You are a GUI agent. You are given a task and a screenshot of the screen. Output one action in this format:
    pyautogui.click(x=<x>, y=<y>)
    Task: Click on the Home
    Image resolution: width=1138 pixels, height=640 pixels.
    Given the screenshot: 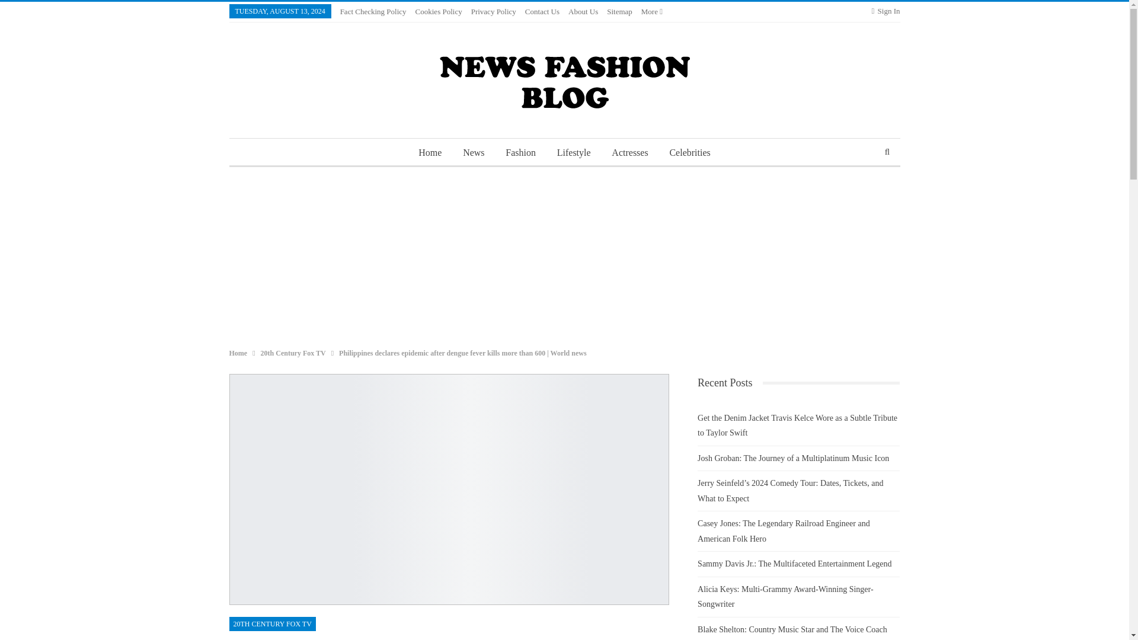 What is the action you would take?
    pyautogui.click(x=429, y=153)
    